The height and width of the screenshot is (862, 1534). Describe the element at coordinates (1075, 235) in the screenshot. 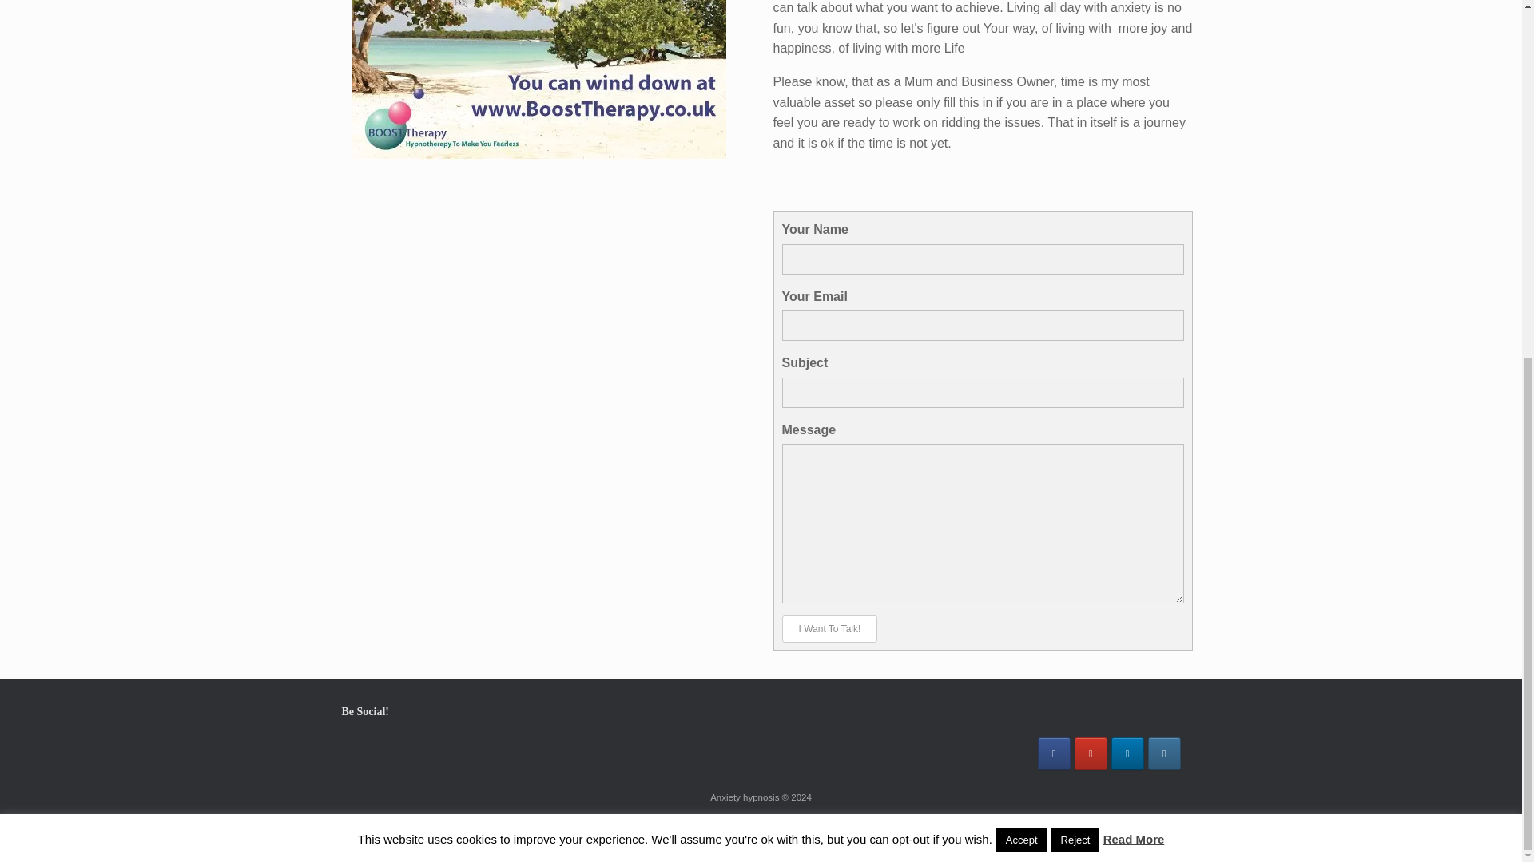

I see `Reject` at that location.